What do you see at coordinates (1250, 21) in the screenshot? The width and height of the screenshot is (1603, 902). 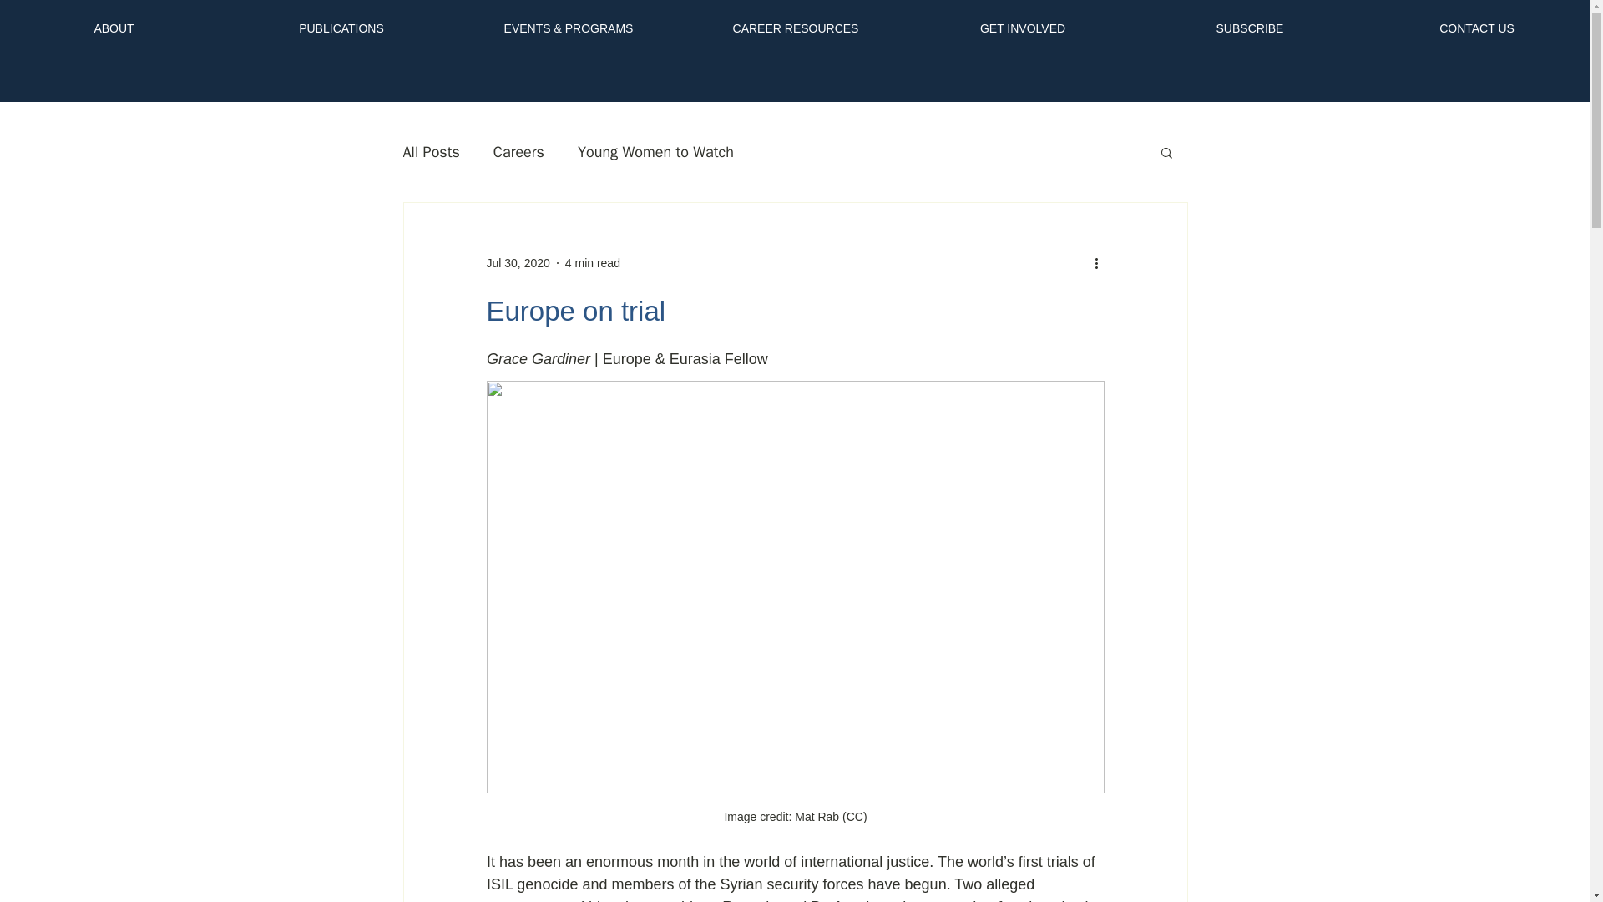 I see `SUBSCRIBE` at bounding box center [1250, 21].